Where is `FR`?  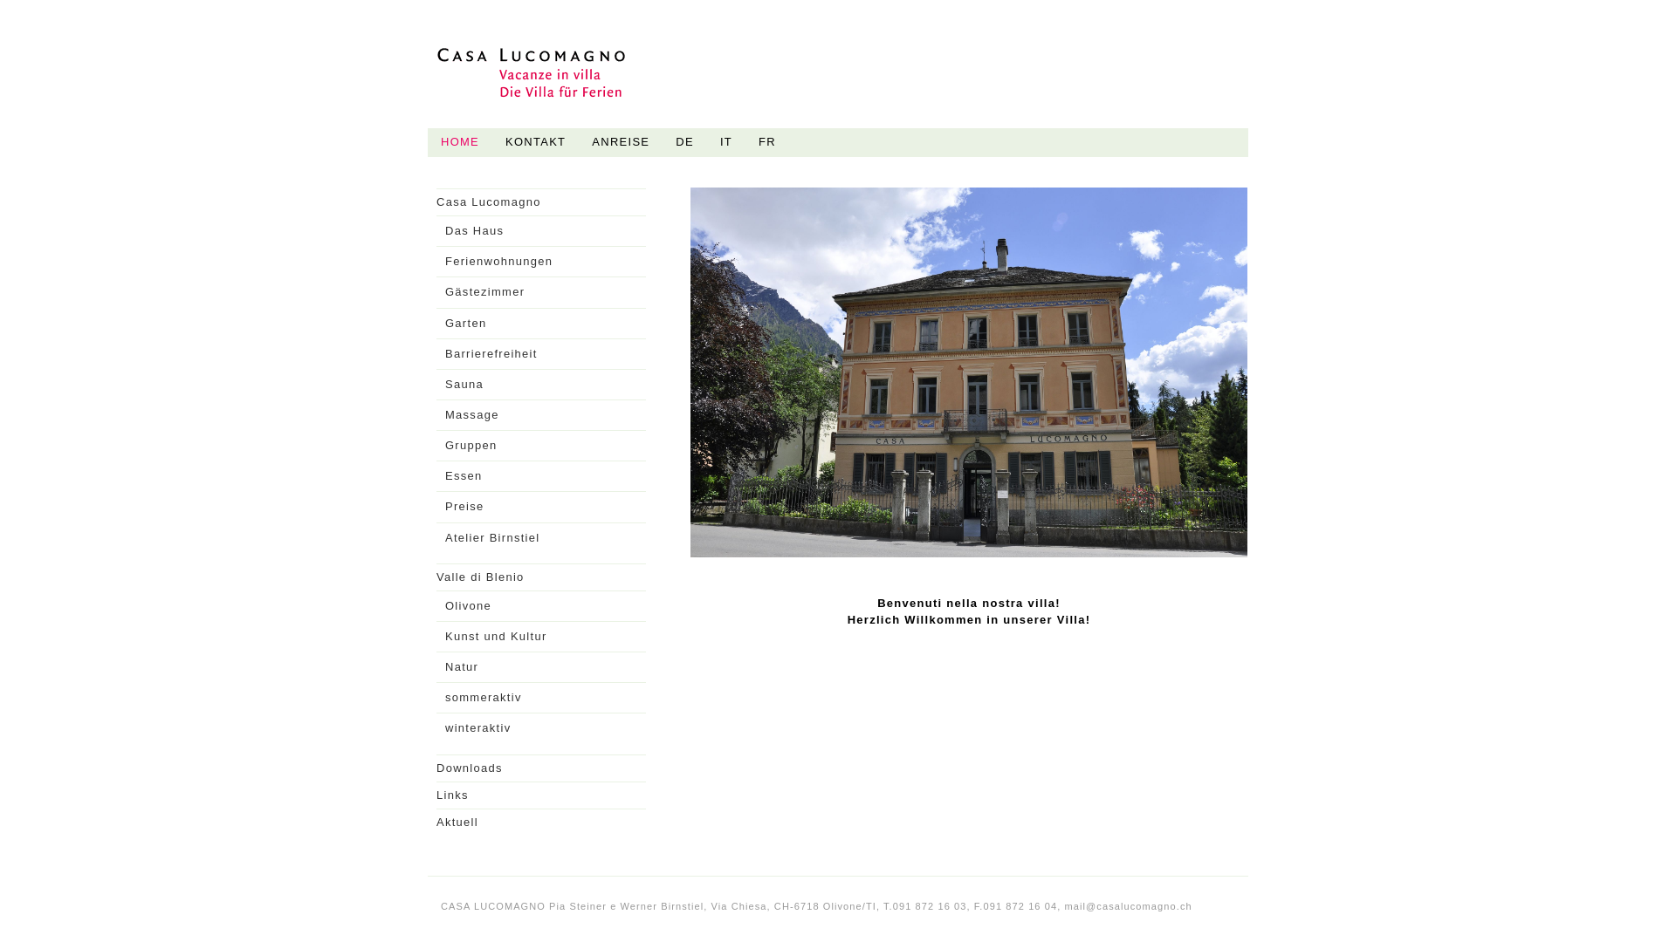 FR is located at coordinates (767, 143).